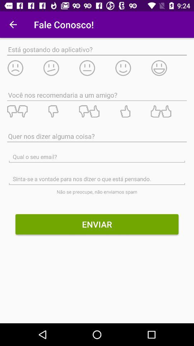 The width and height of the screenshot is (194, 346). I want to click on very happy reaction, so click(169, 68).